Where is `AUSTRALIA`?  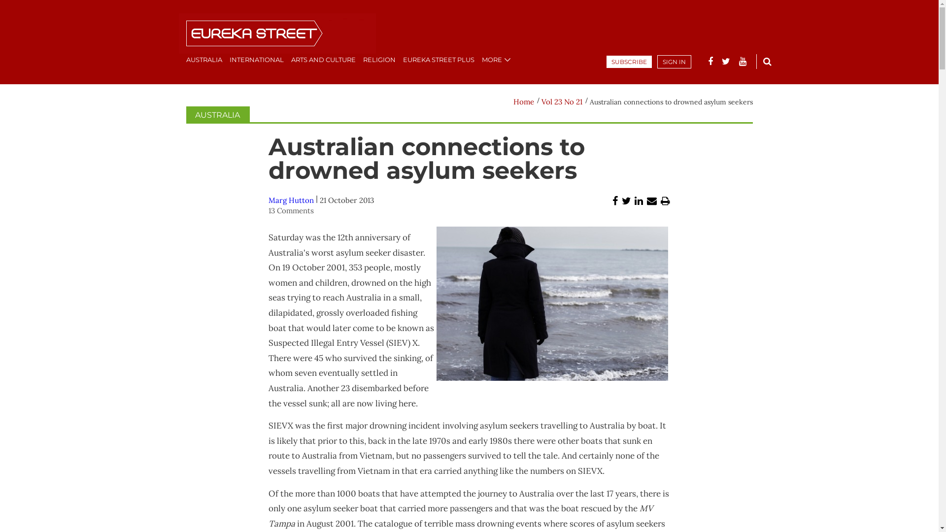
AUSTRALIA is located at coordinates (204, 60).